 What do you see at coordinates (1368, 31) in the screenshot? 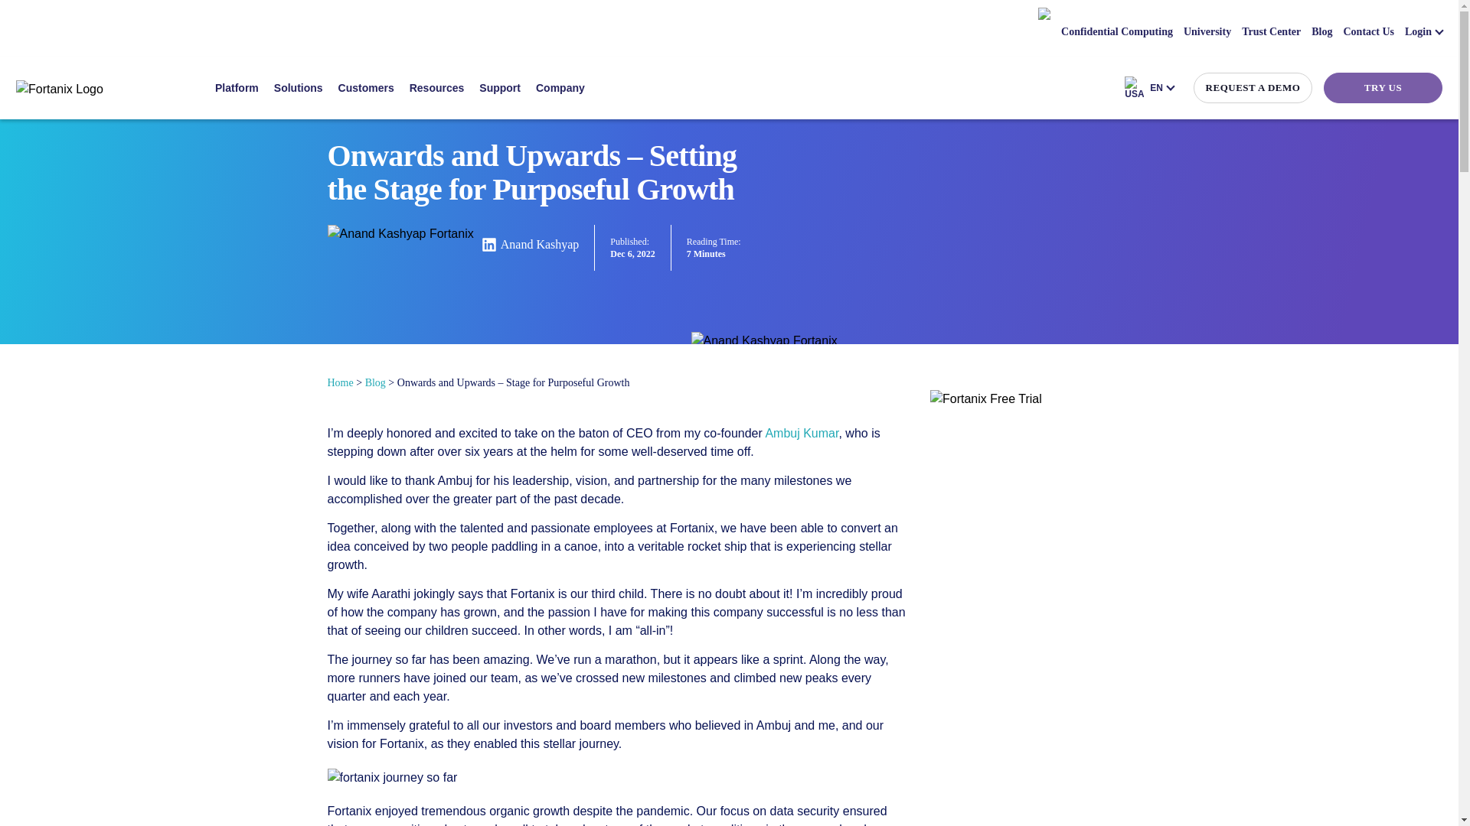
I see `Contact Us` at bounding box center [1368, 31].